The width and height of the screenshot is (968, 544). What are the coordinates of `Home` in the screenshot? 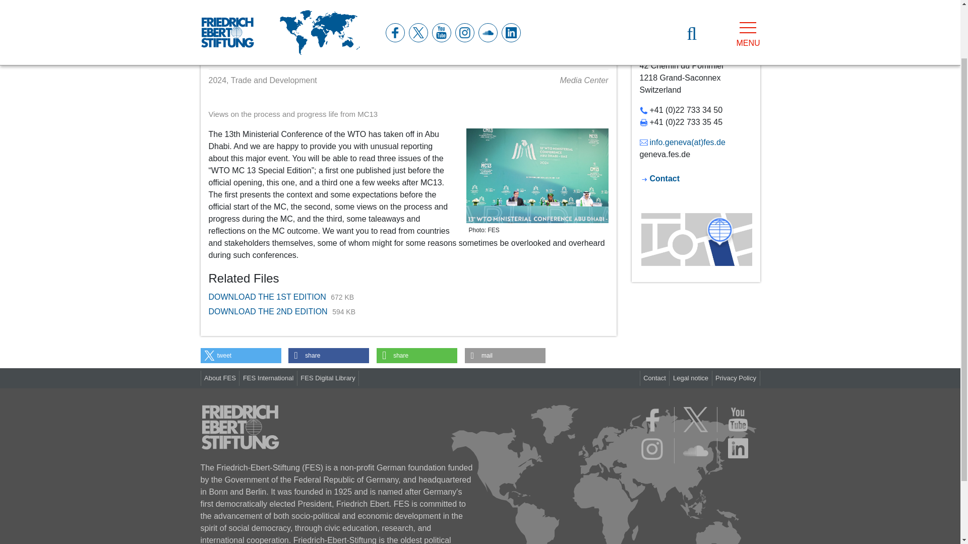 It's located at (211, 11).